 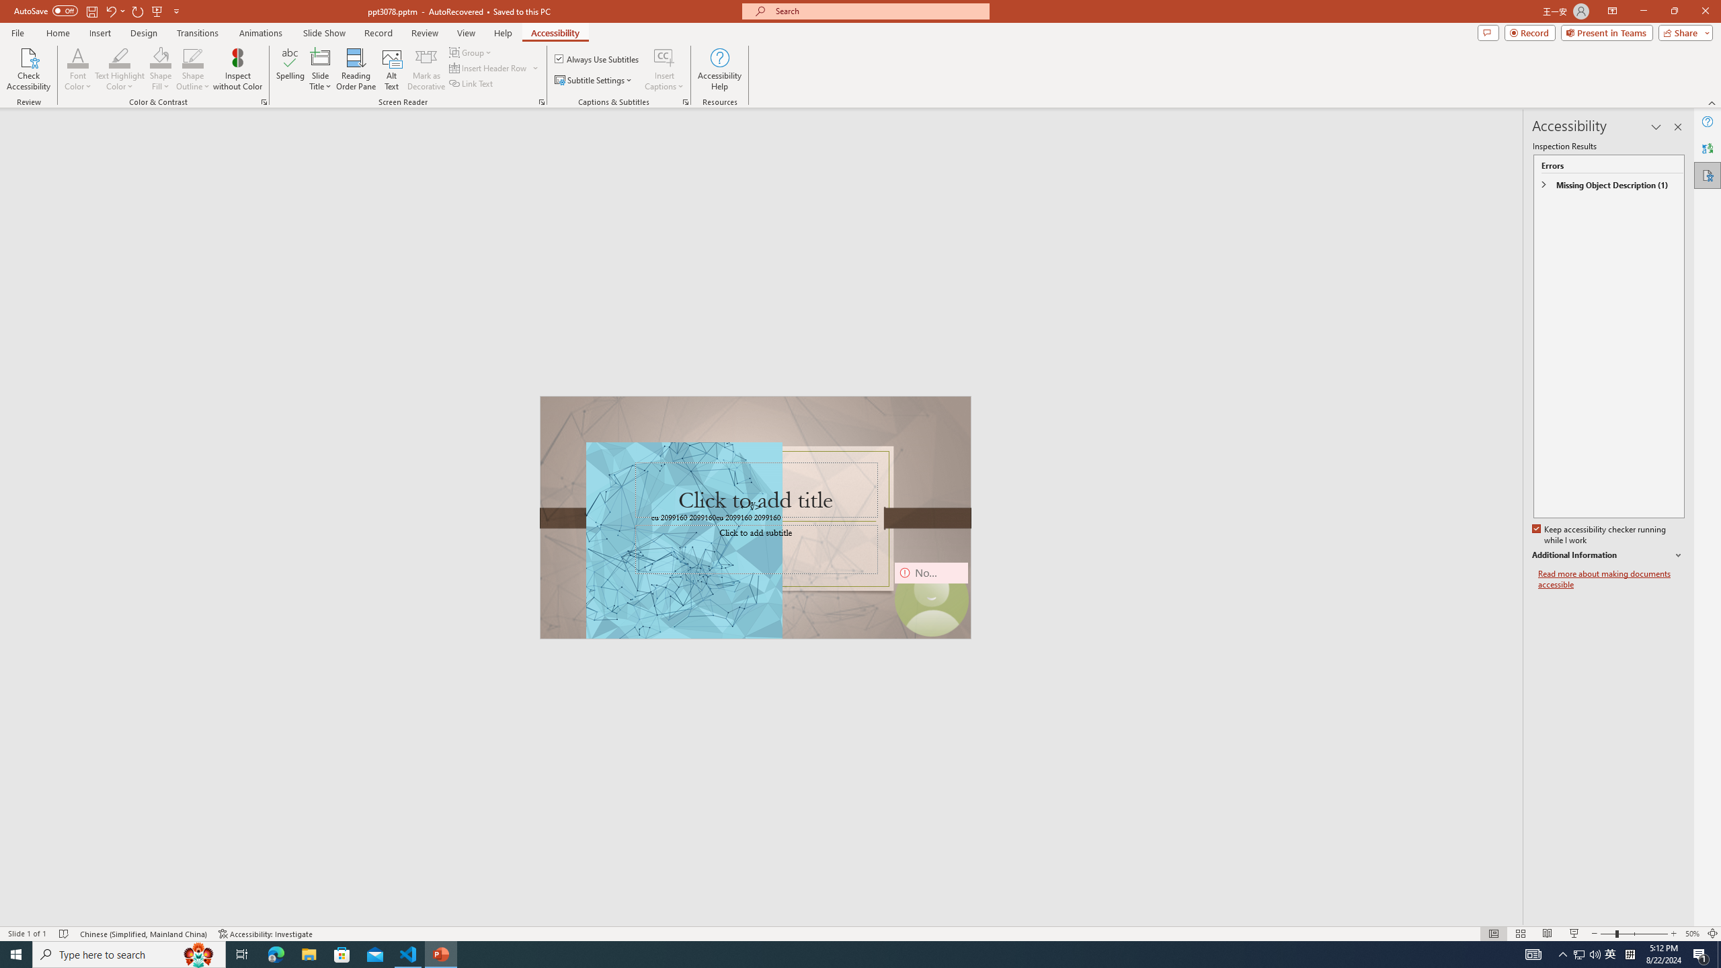 What do you see at coordinates (264, 102) in the screenshot?
I see `Color & Contrast` at bounding box center [264, 102].